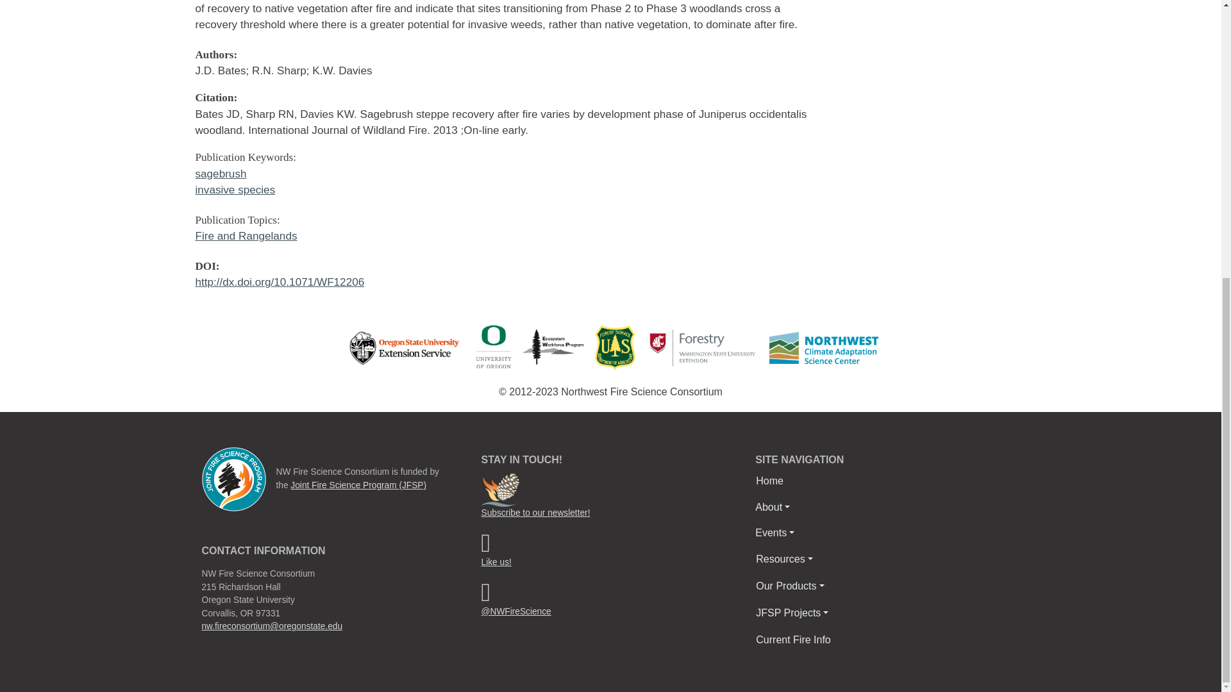 The height and width of the screenshot is (692, 1231). What do you see at coordinates (233, 479) in the screenshot?
I see `Joint Fire Science Program` at bounding box center [233, 479].